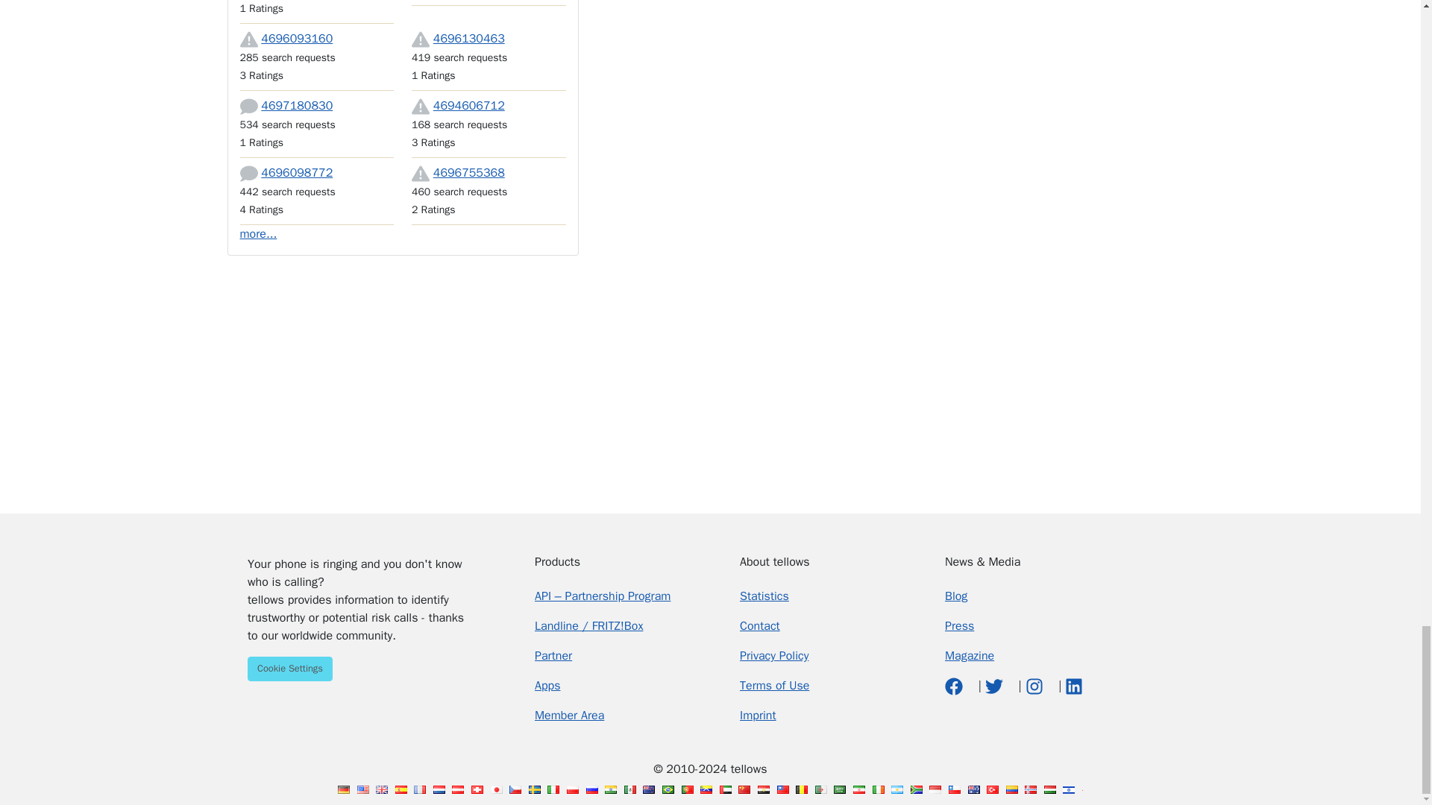  Describe the element at coordinates (362, 789) in the screenshot. I see `tellows USA` at that location.